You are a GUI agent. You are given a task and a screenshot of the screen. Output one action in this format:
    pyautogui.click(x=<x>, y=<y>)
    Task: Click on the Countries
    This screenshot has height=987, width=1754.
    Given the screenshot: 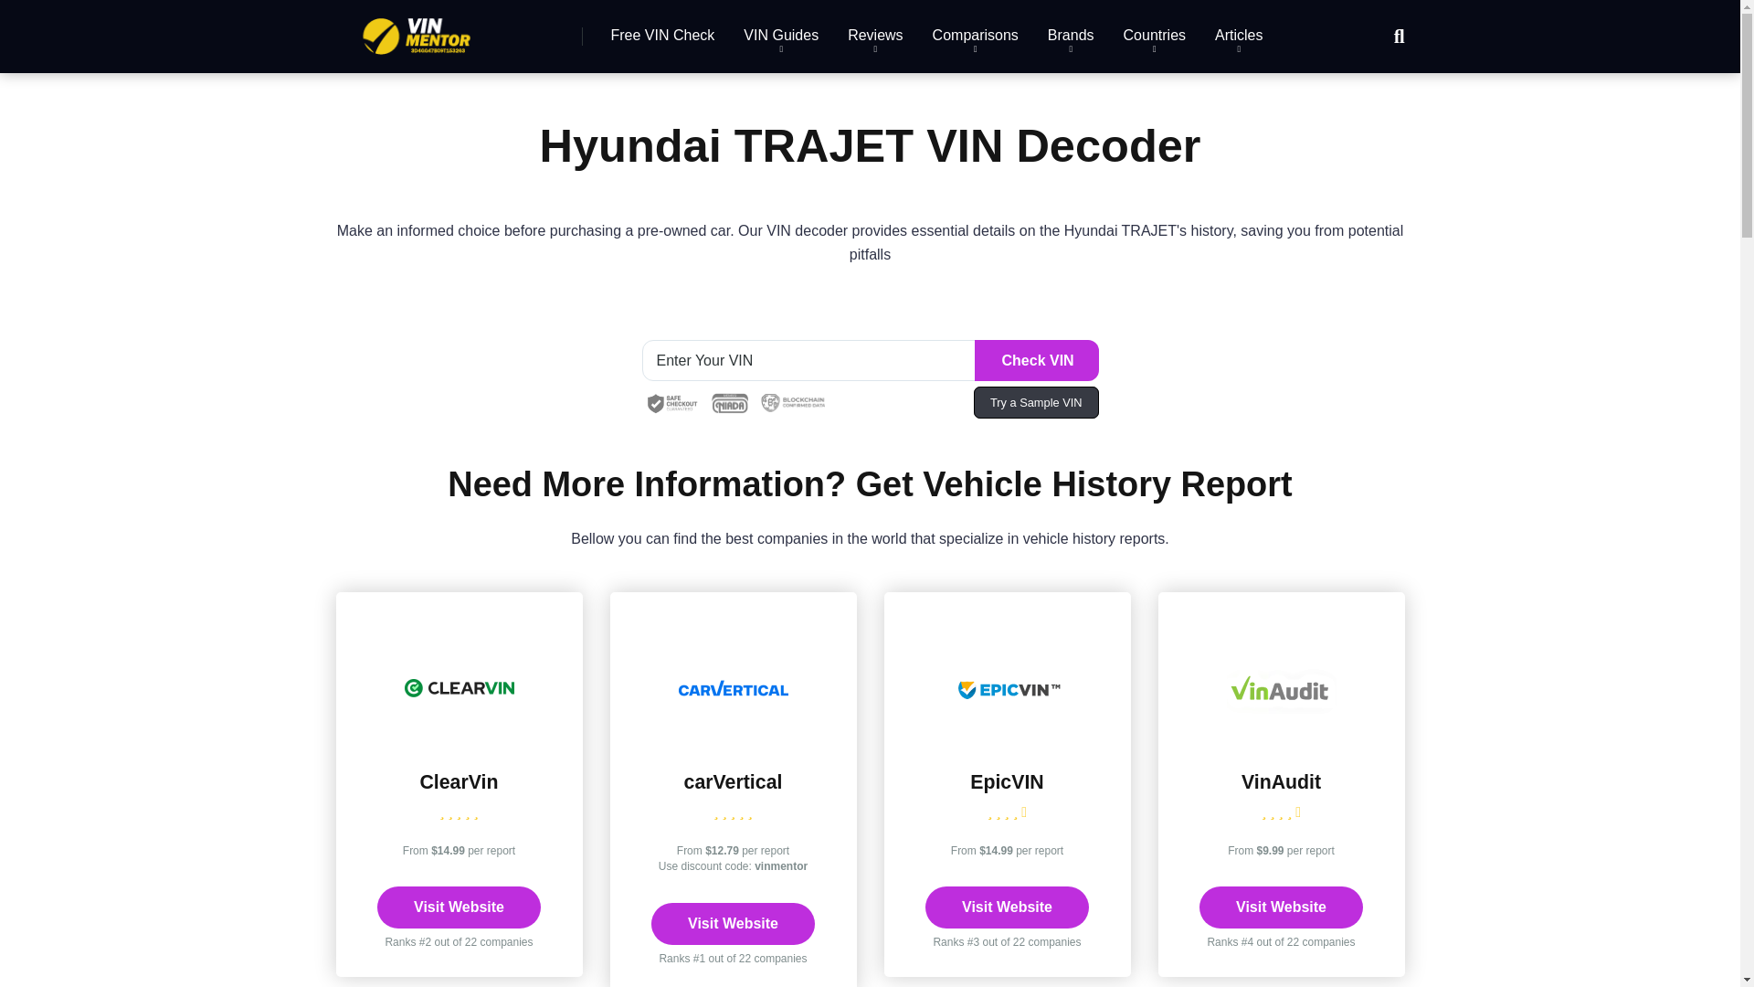 What is the action you would take?
    pyautogui.click(x=1154, y=37)
    